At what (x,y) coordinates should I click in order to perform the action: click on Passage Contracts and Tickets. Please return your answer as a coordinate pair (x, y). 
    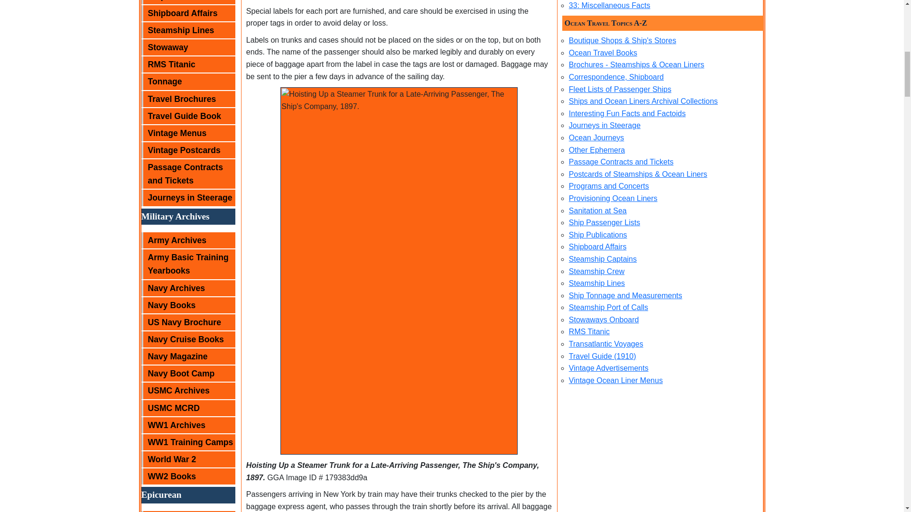
    Looking at the image, I should click on (188, 174).